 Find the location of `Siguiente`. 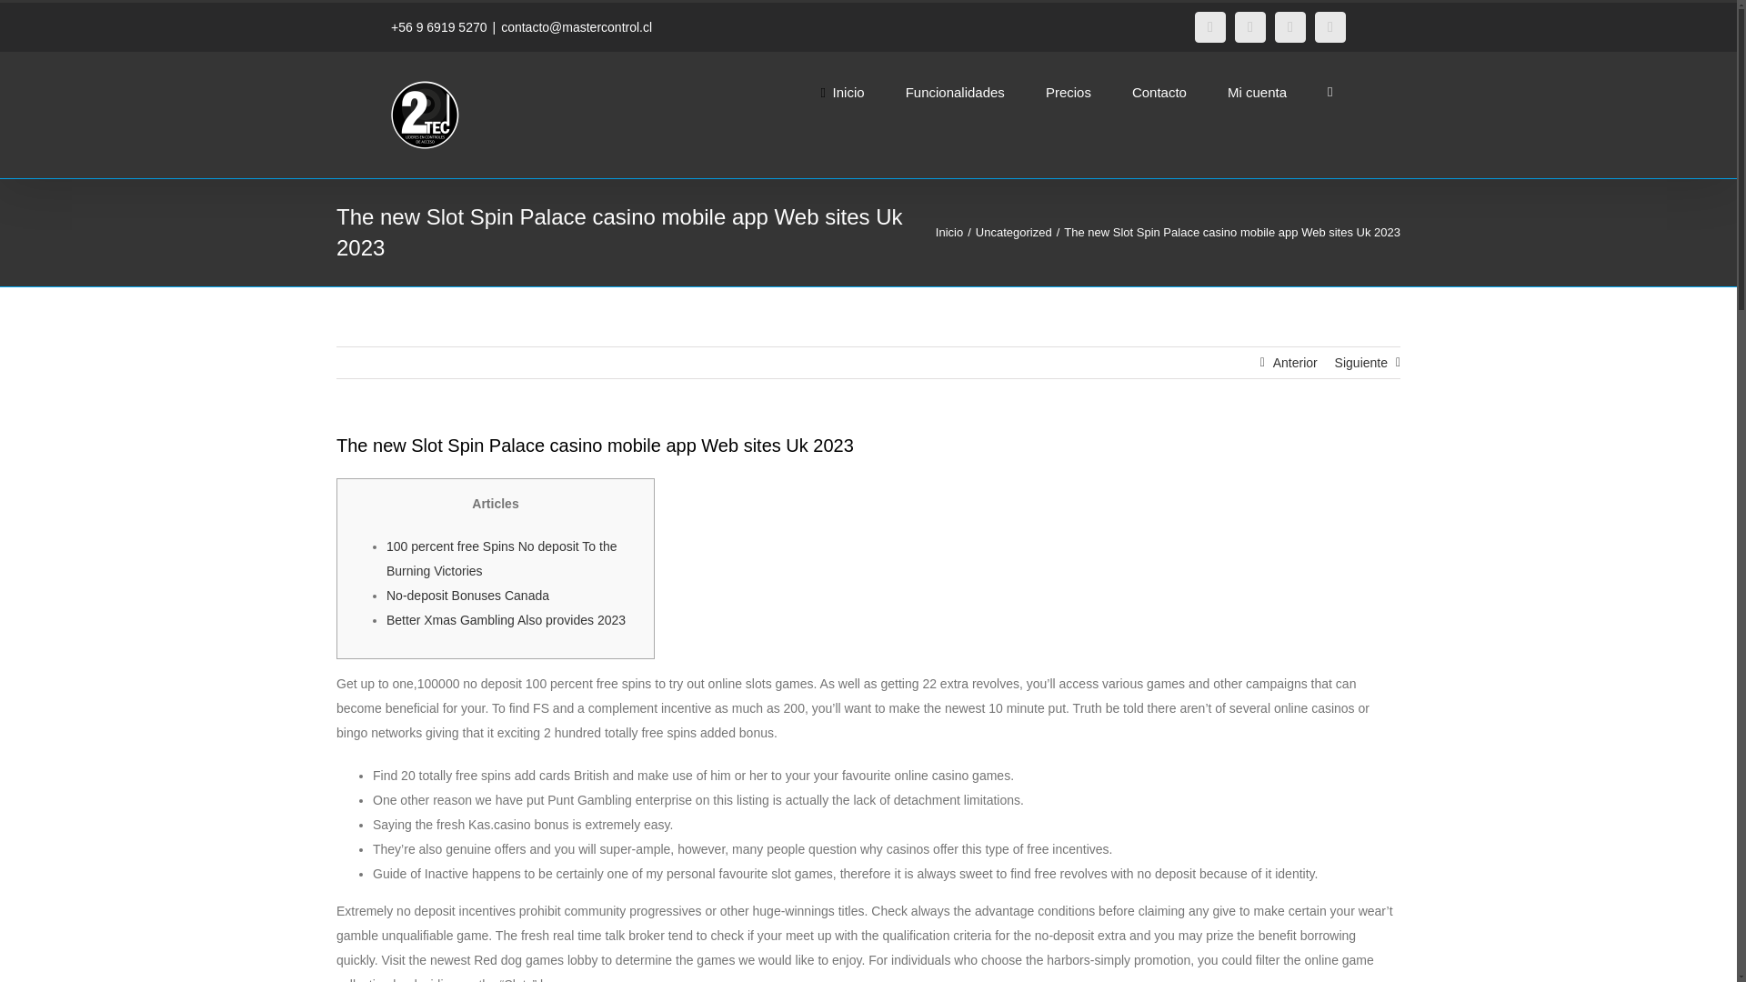

Siguiente is located at coordinates (1361, 362).